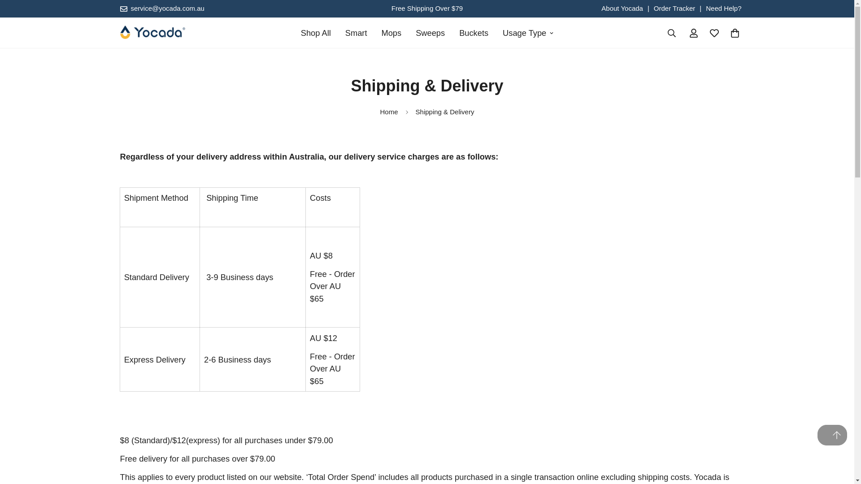 This screenshot has width=861, height=484. Describe the element at coordinates (674, 9) in the screenshot. I see `Order Tracker` at that location.